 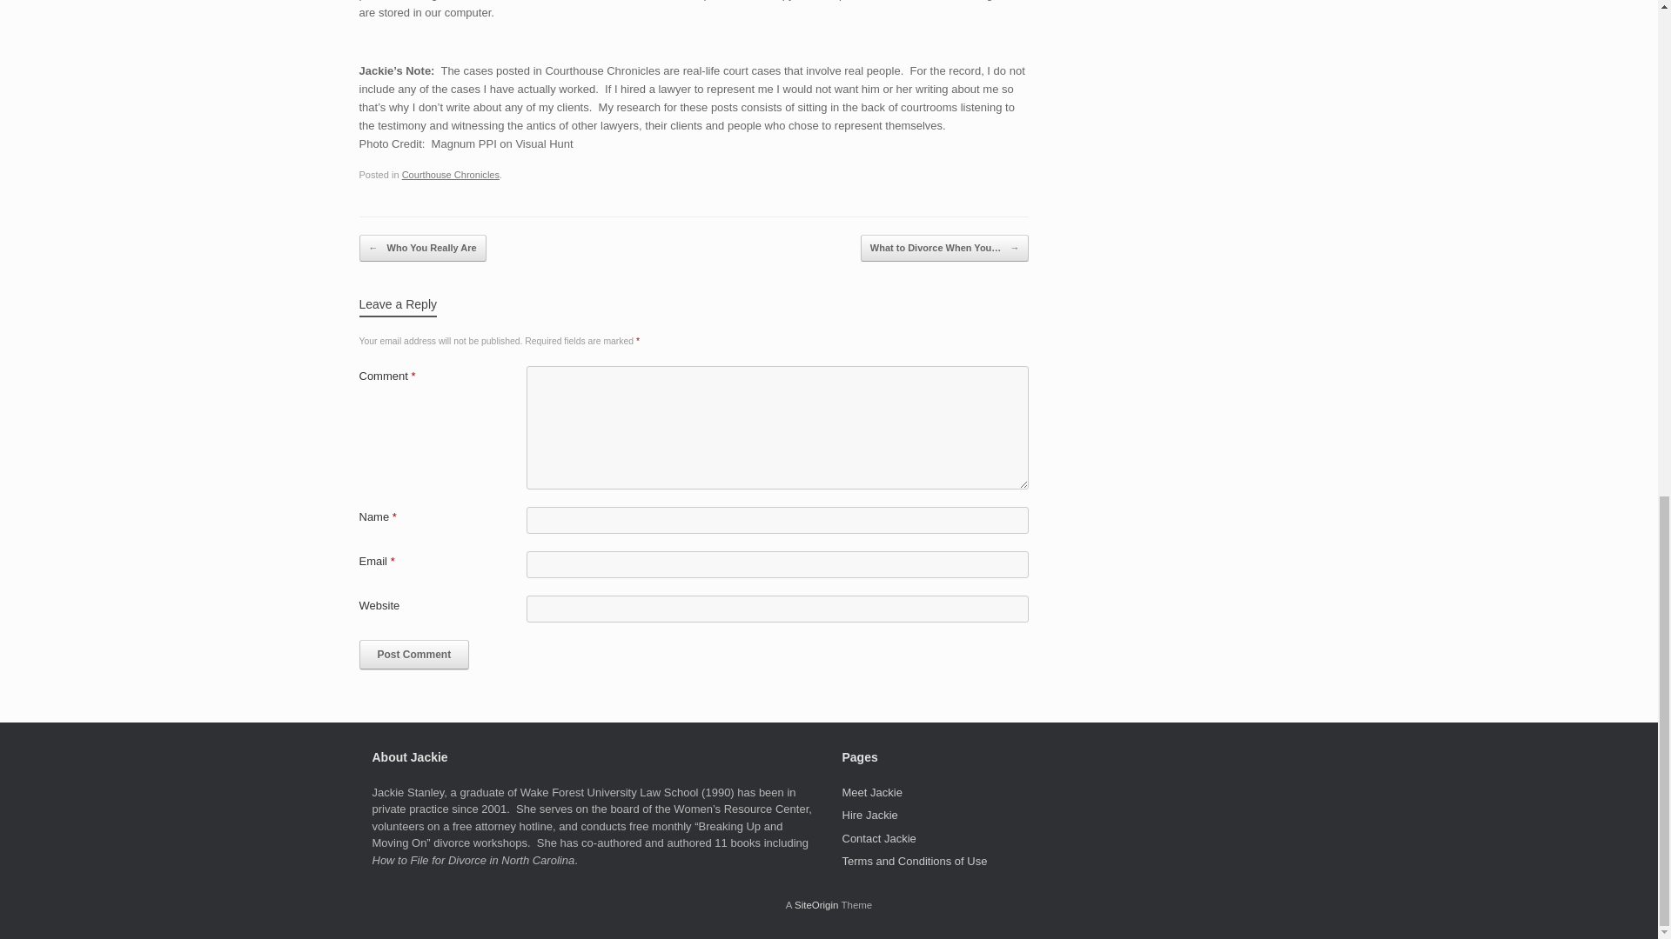 What do you see at coordinates (870, 815) in the screenshot?
I see `Hire Jackie` at bounding box center [870, 815].